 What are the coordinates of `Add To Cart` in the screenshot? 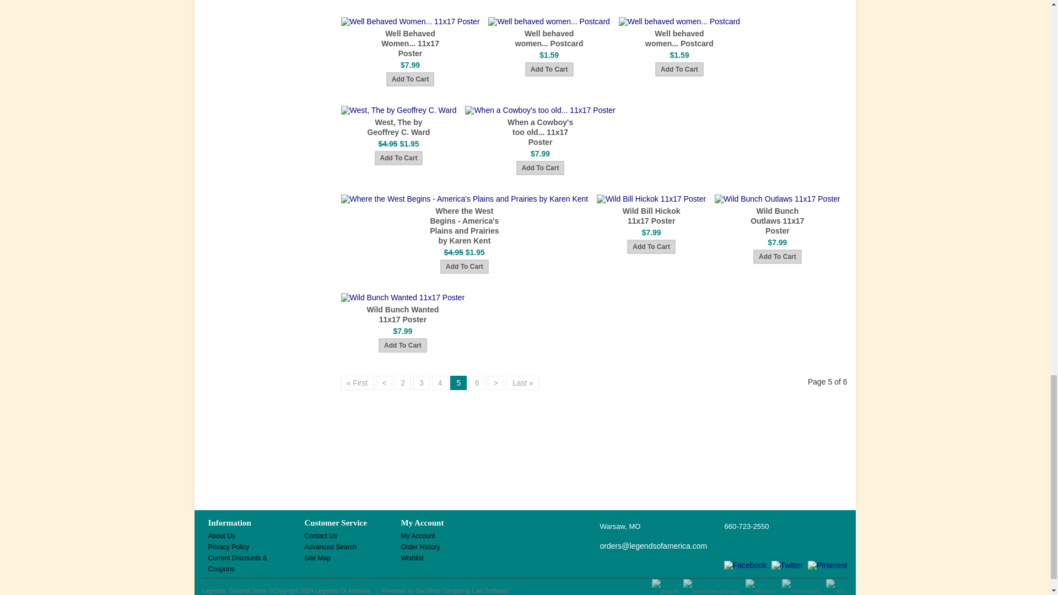 It's located at (399, 158).